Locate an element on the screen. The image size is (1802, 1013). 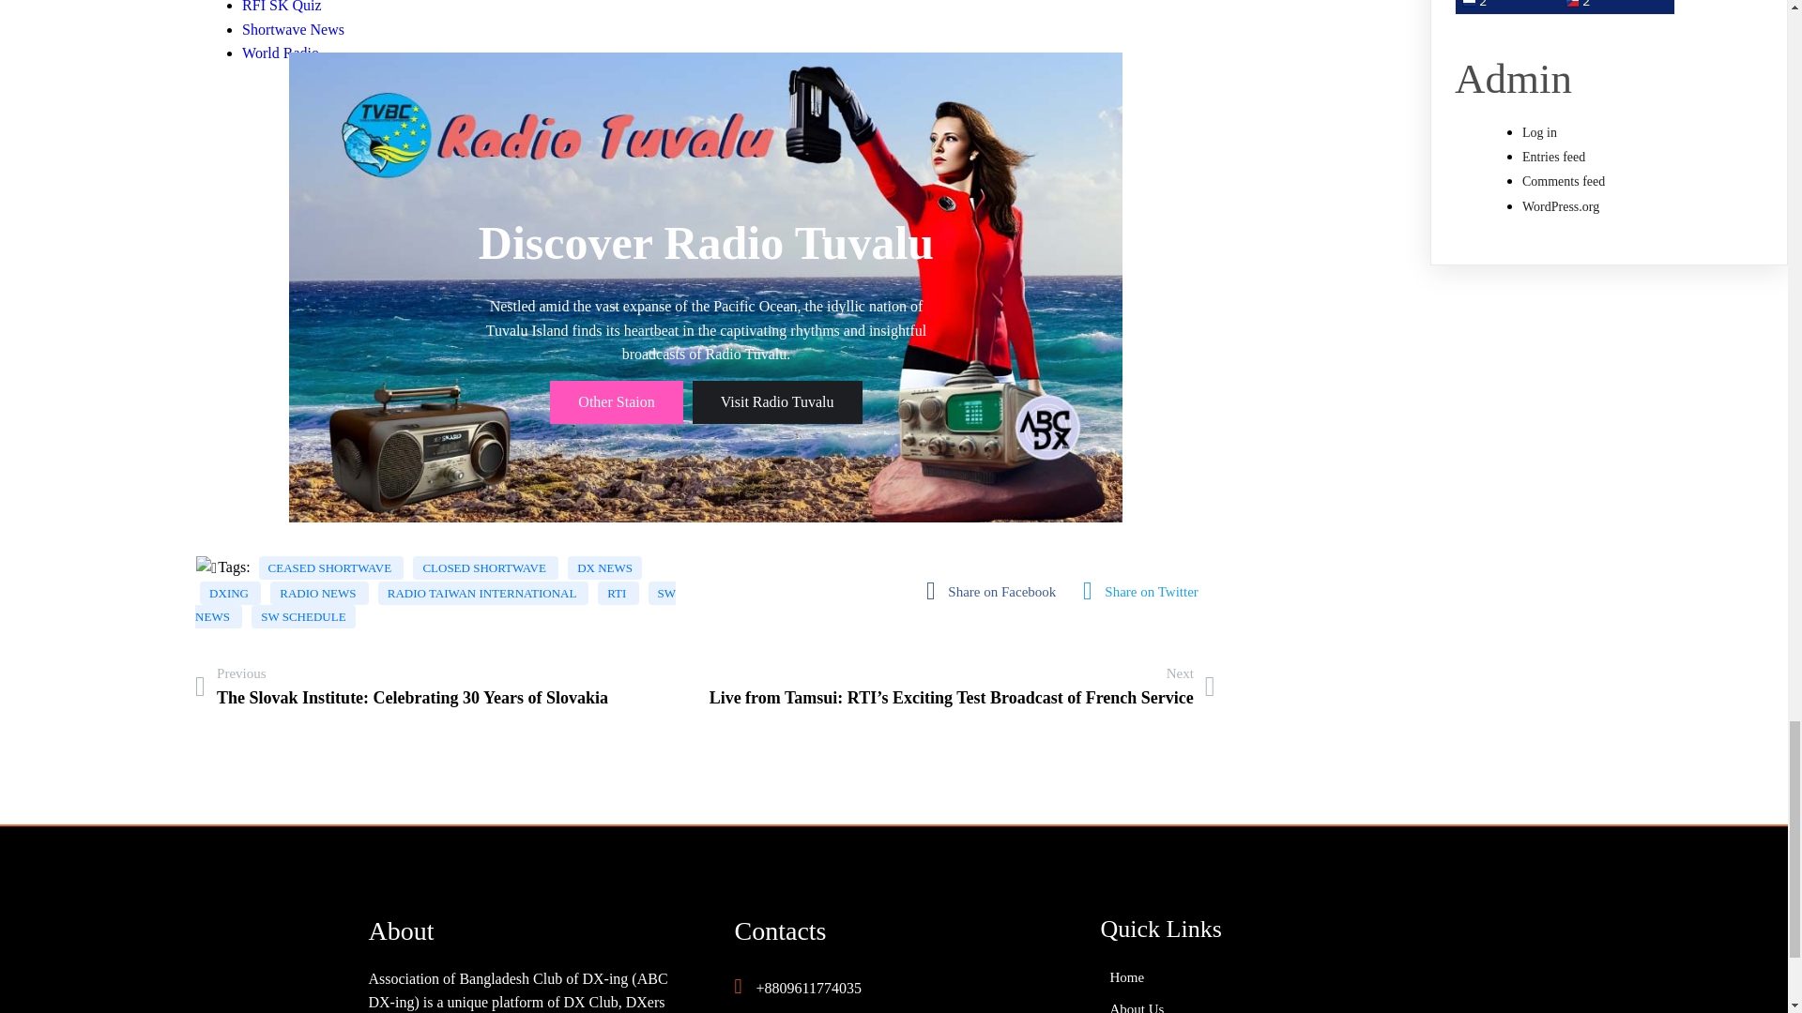
Shortwave News is located at coordinates (293, 28).